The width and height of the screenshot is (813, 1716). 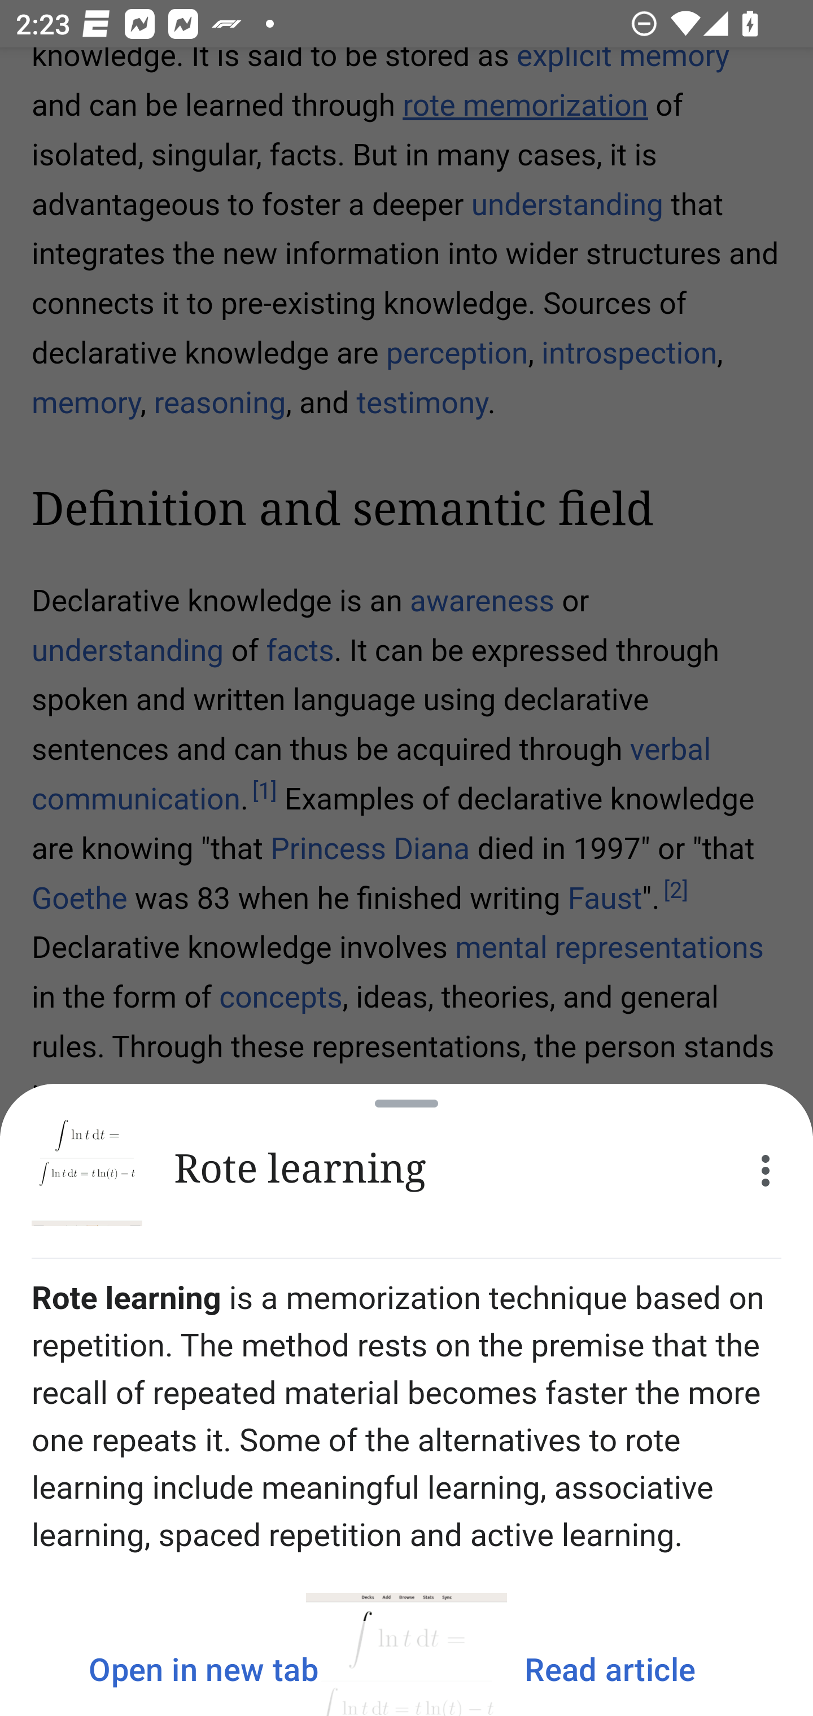 What do you see at coordinates (203, 1669) in the screenshot?
I see `Open in new tab` at bounding box center [203, 1669].